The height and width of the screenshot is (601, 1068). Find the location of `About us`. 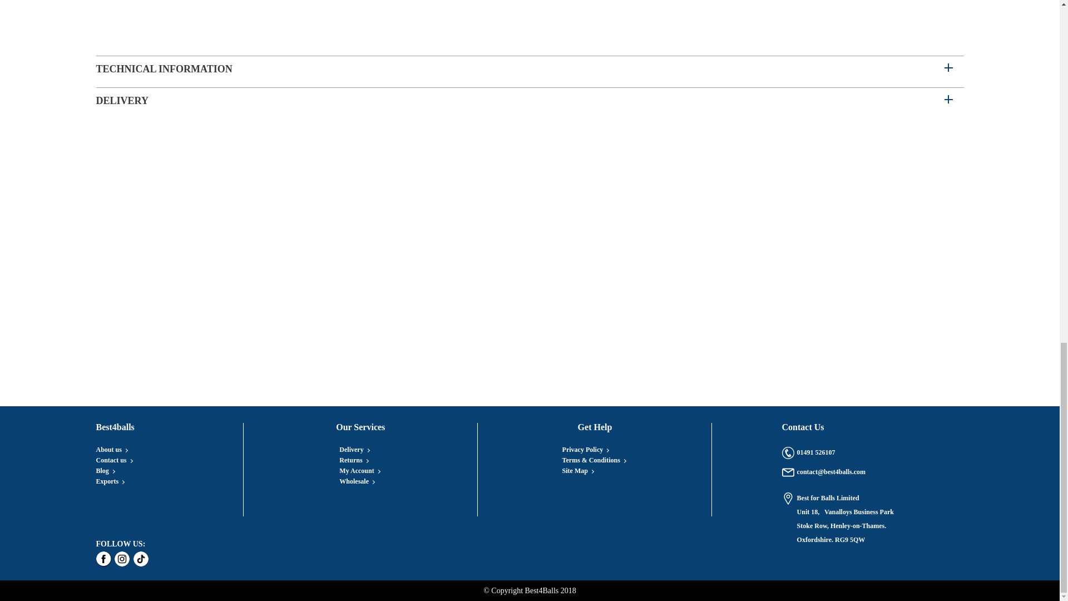

About us is located at coordinates (111, 450).